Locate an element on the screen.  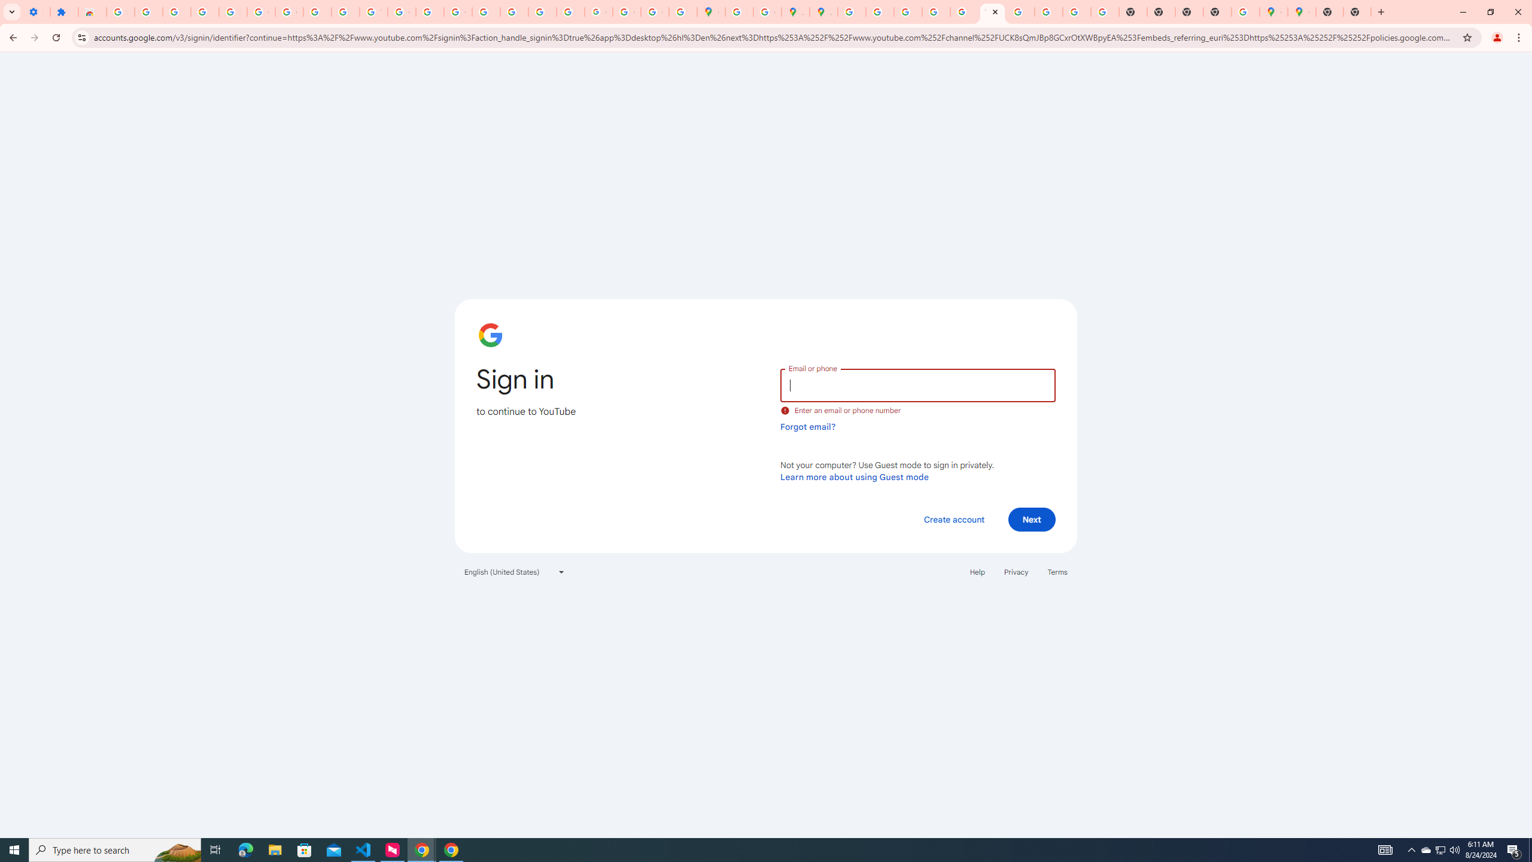
English (United States) is located at coordinates (515, 572).